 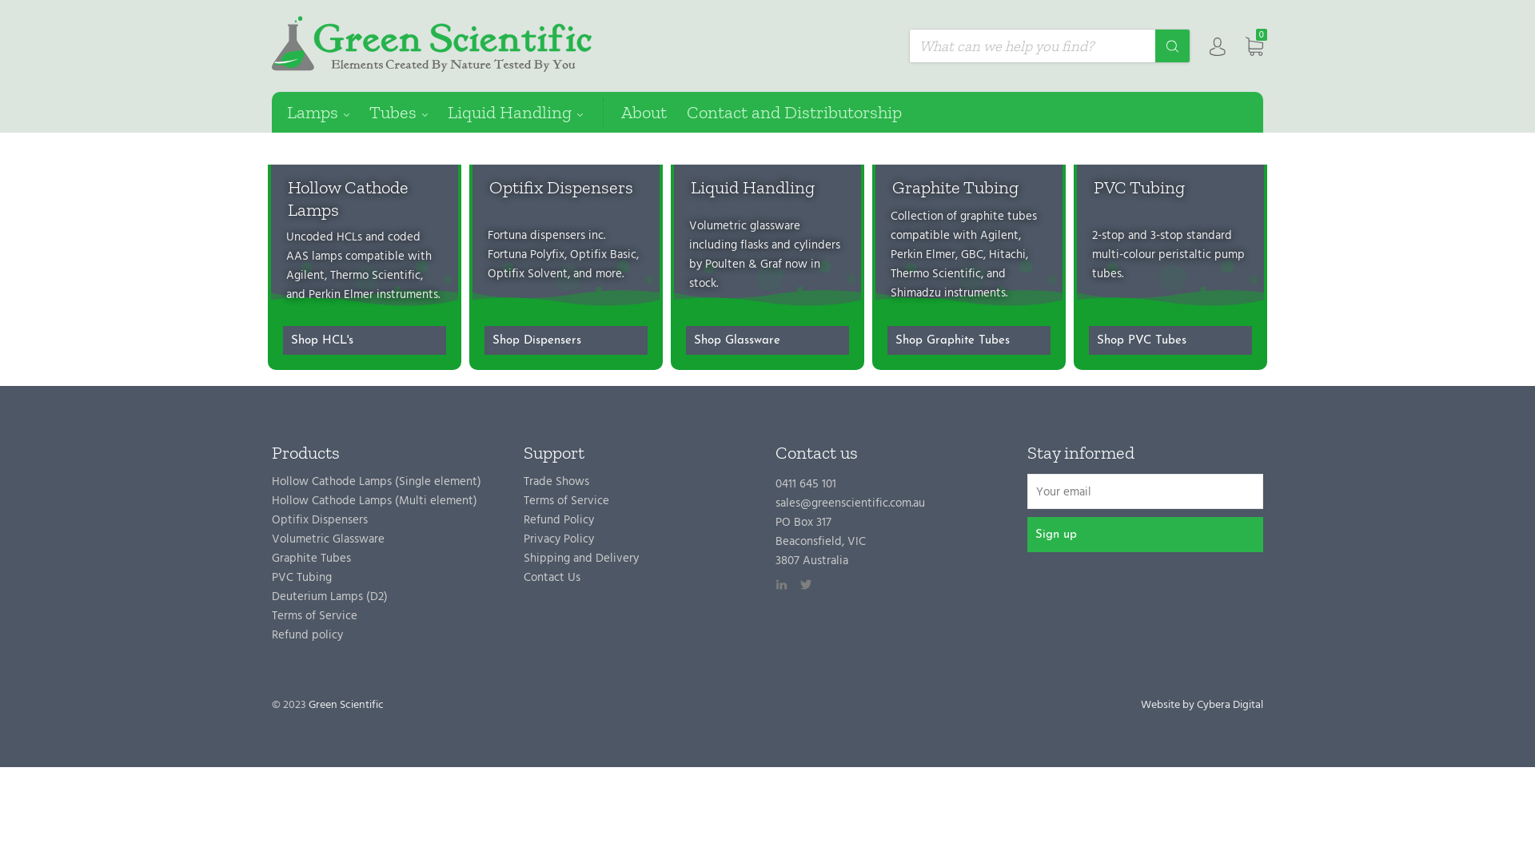 I want to click on Contact and Distributorship, so click(x=804, y=112).